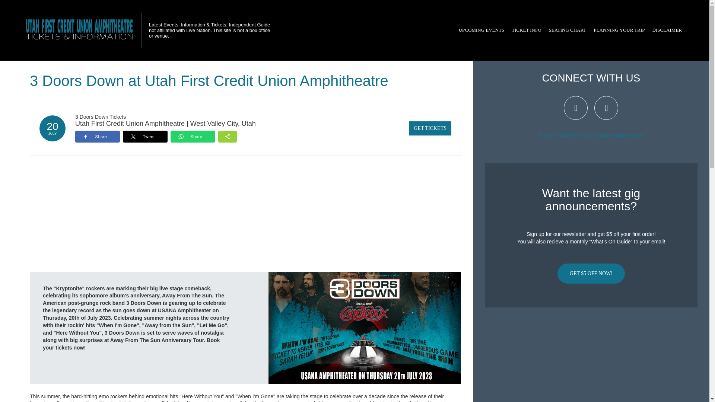  Describe the element at coordinates (365, 328) in the screenshot. I see `3 Doors Down at USANA Amphitheater` at that location.